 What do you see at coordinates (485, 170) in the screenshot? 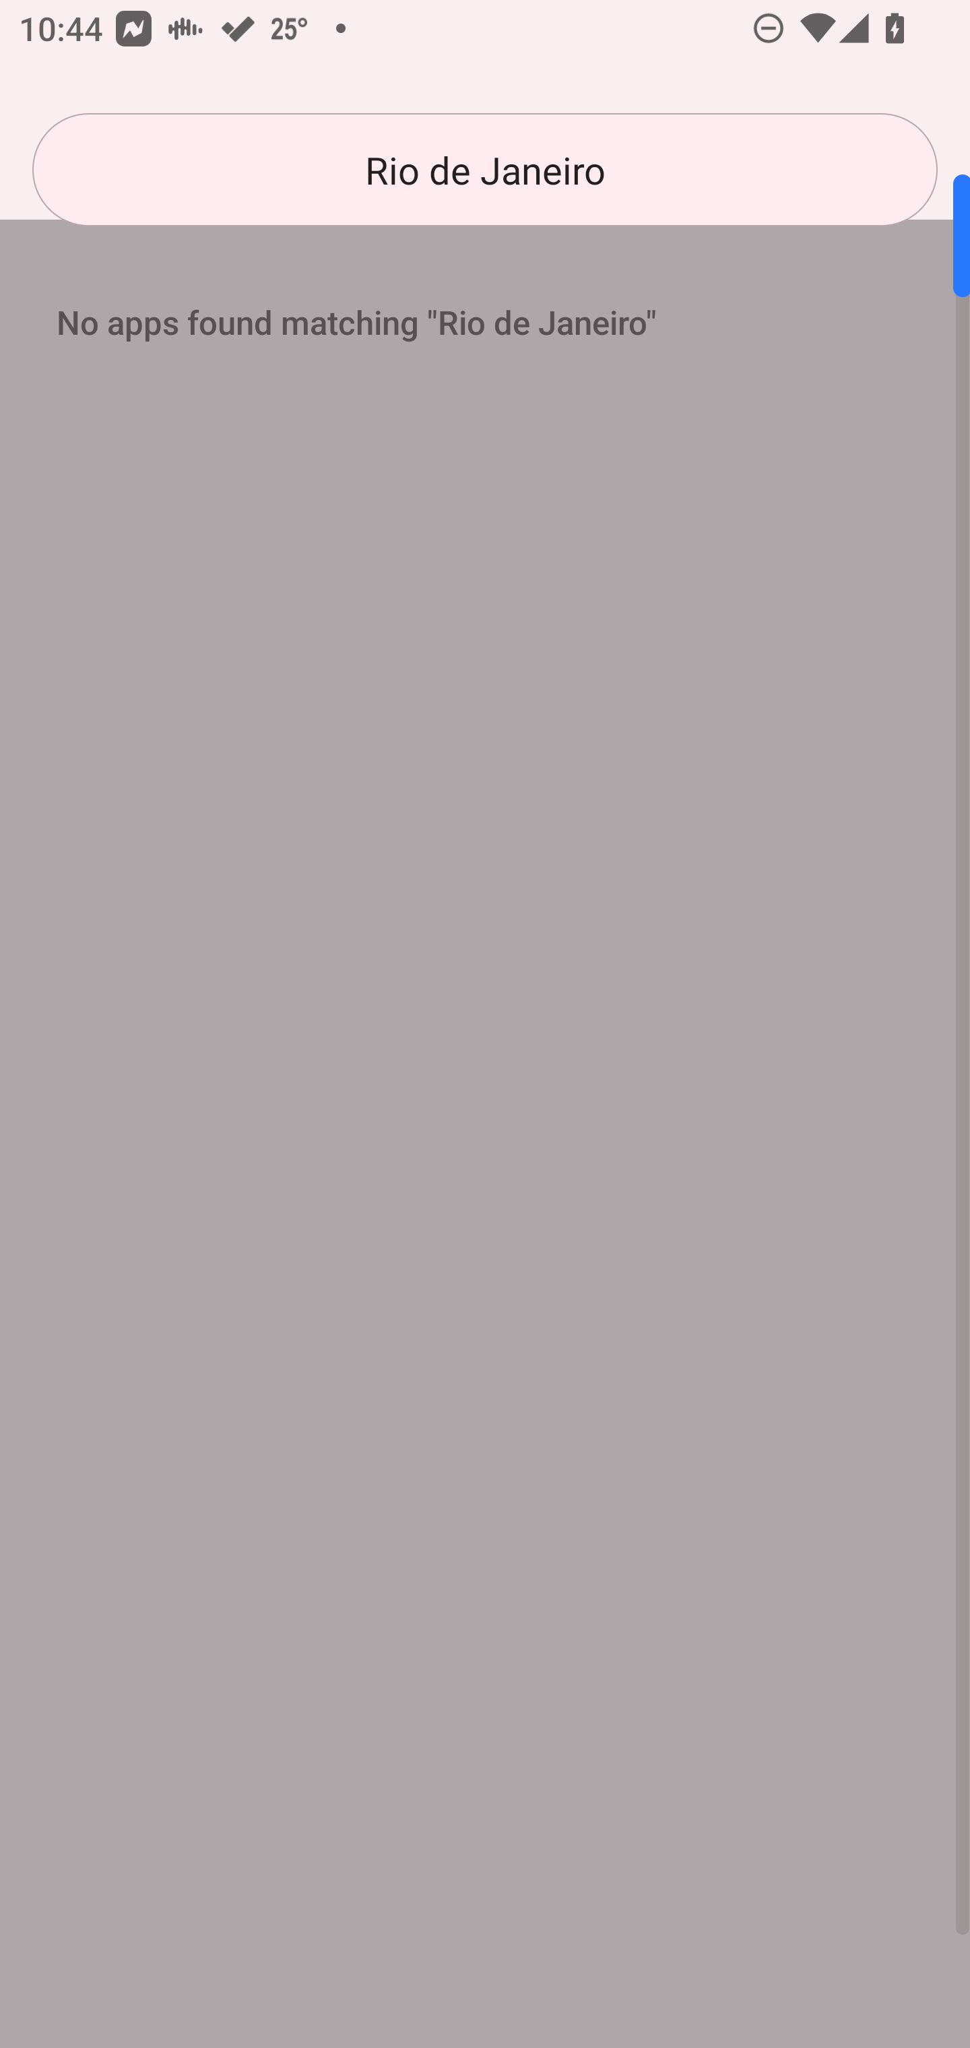
I see `Rio de Janeiro` at bounding box center [485, 170].